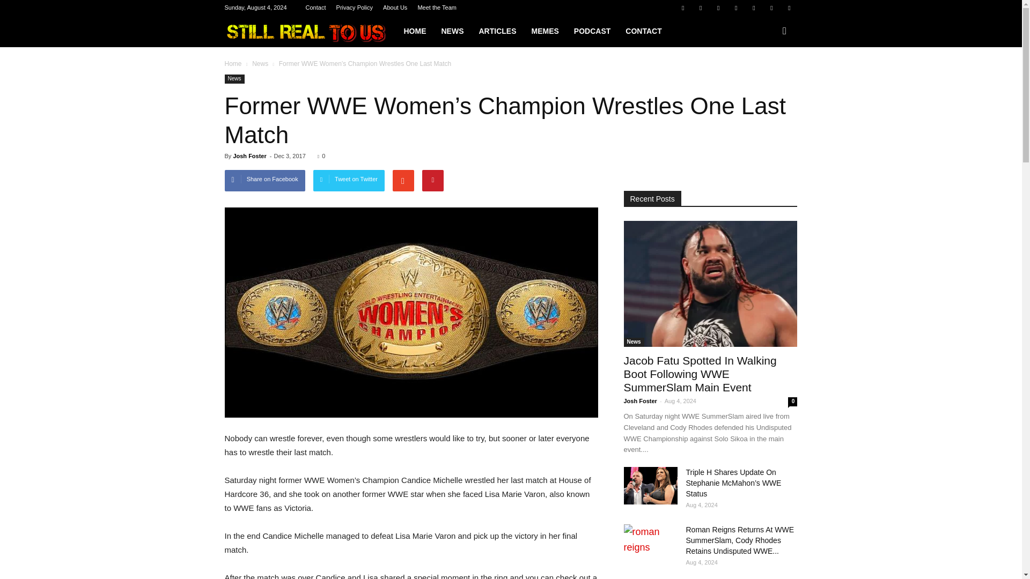  What do you see at coordinates (682, 8) in the screenshot?
I see `Facebook` at bounding box center [682, 8].